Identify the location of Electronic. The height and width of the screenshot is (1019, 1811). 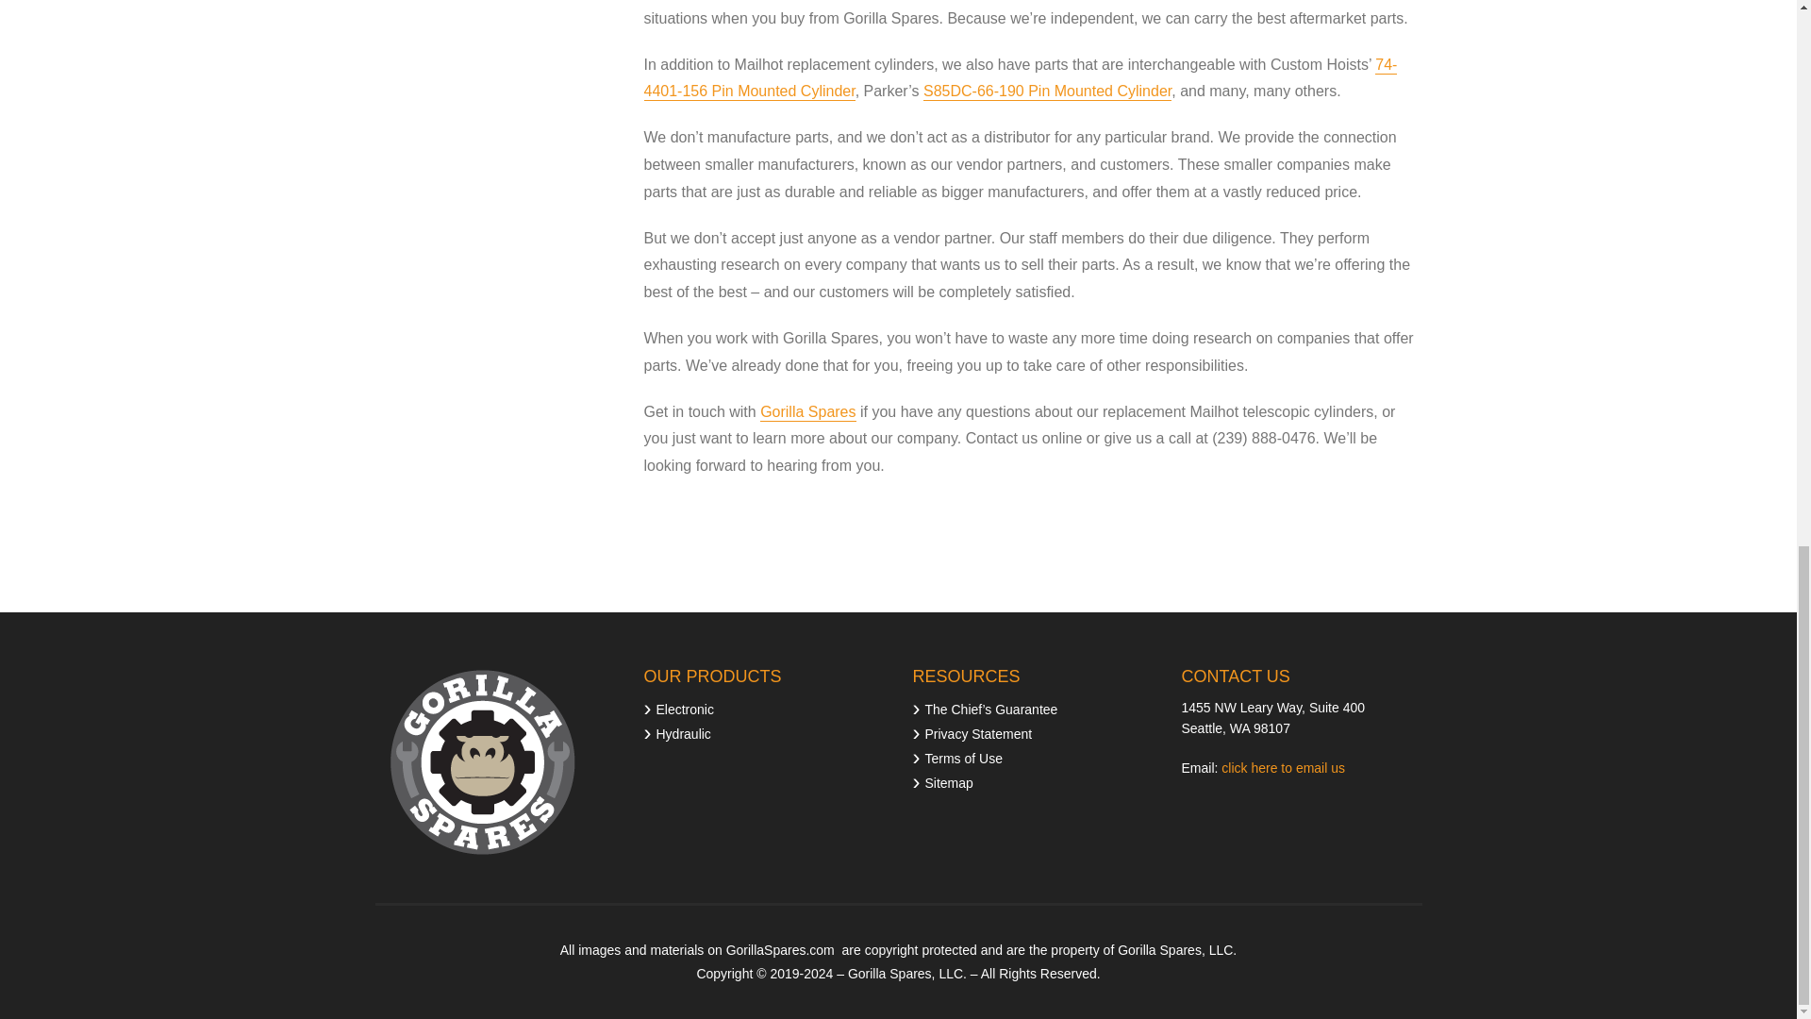
(677, 708).